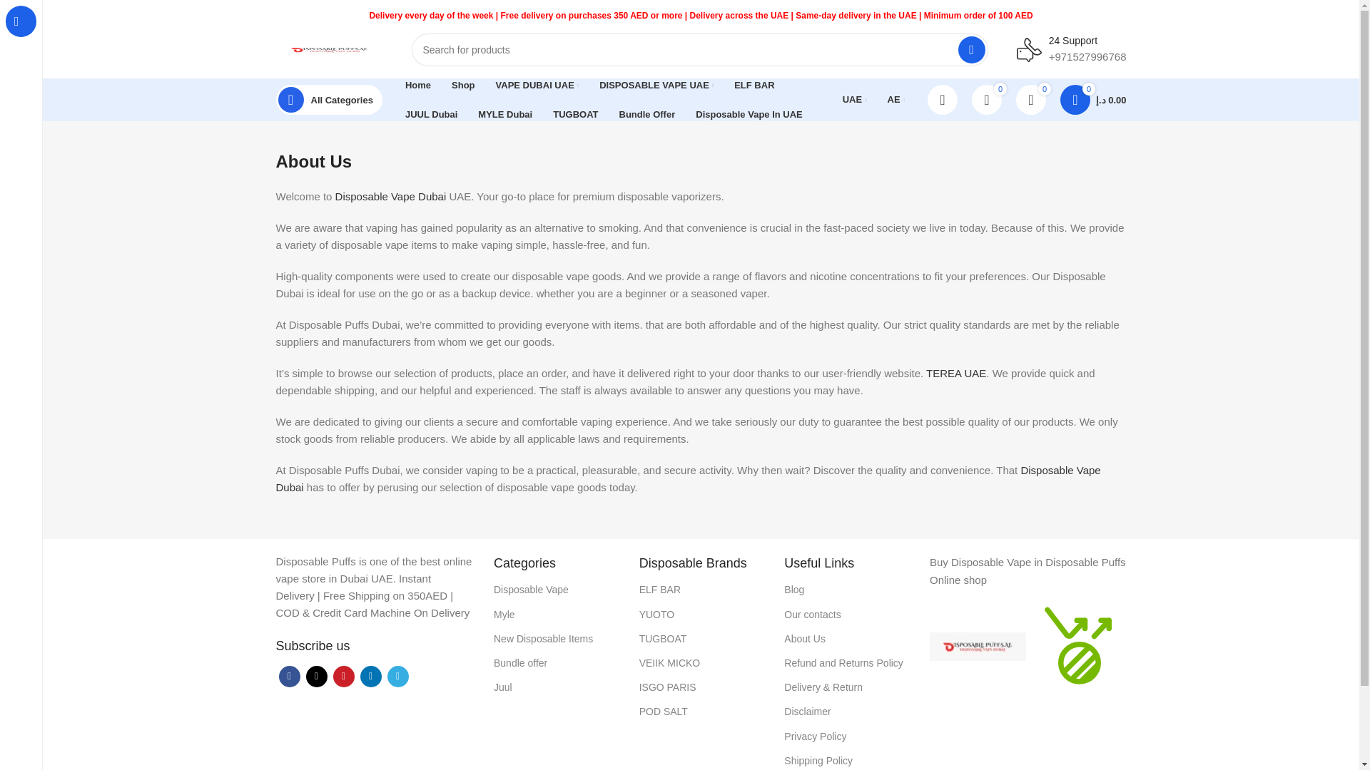 Image resolution: width=1370 pixels, height=770 pixels. Describe the element at coordinates (328, 99) in the screenshot. I see `All Categories` at that location.